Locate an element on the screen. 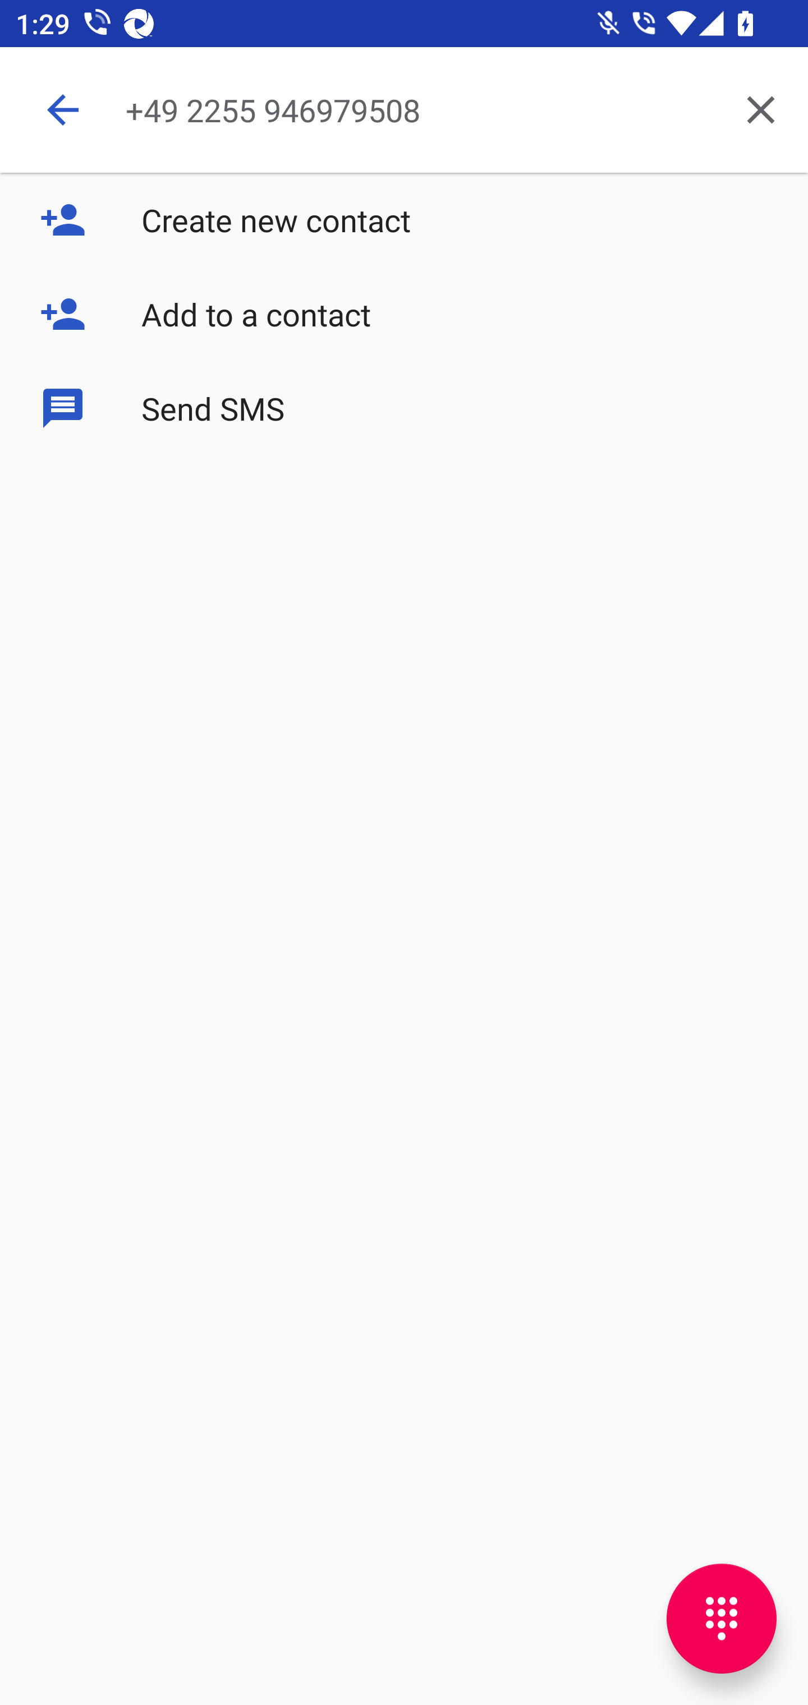 This screenshot has height=1705, width=808. Create new contact is located at coordinates (404, 220).